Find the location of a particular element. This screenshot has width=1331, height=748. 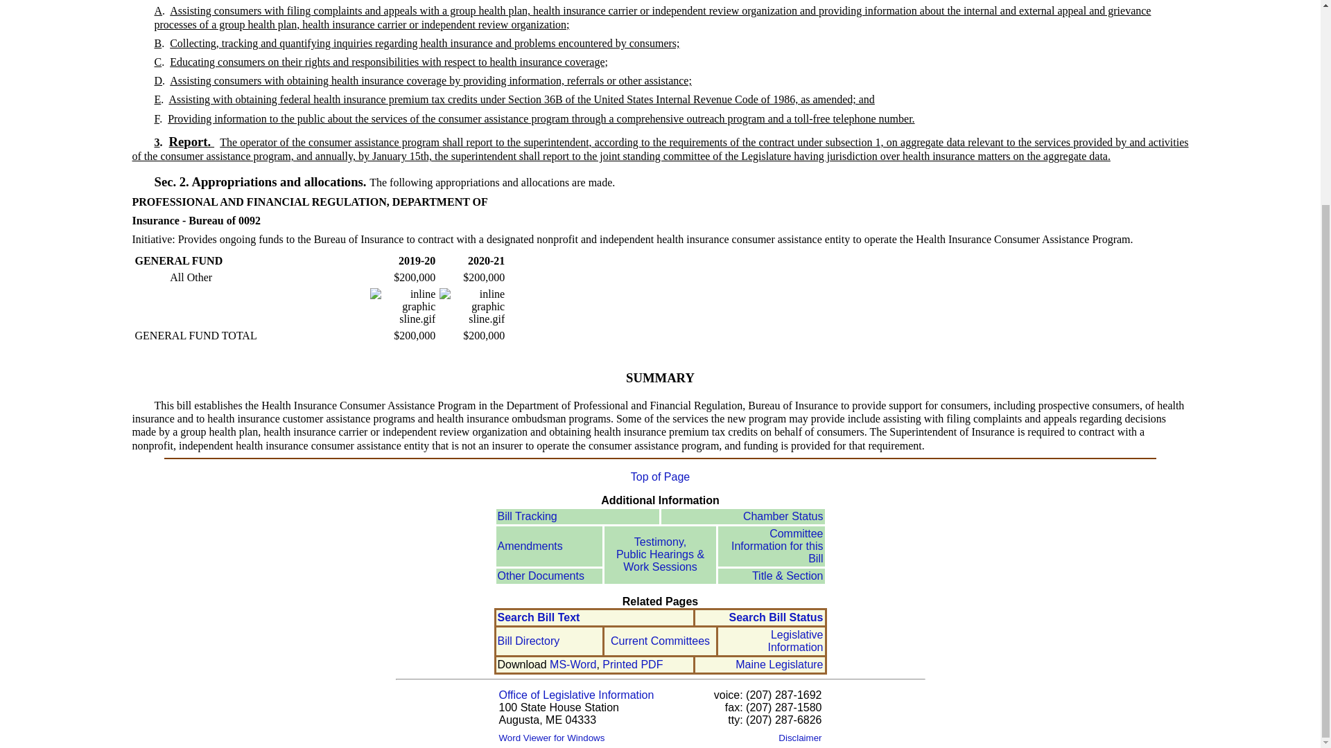

Bill Tracking is located at coordinates (528, 515).